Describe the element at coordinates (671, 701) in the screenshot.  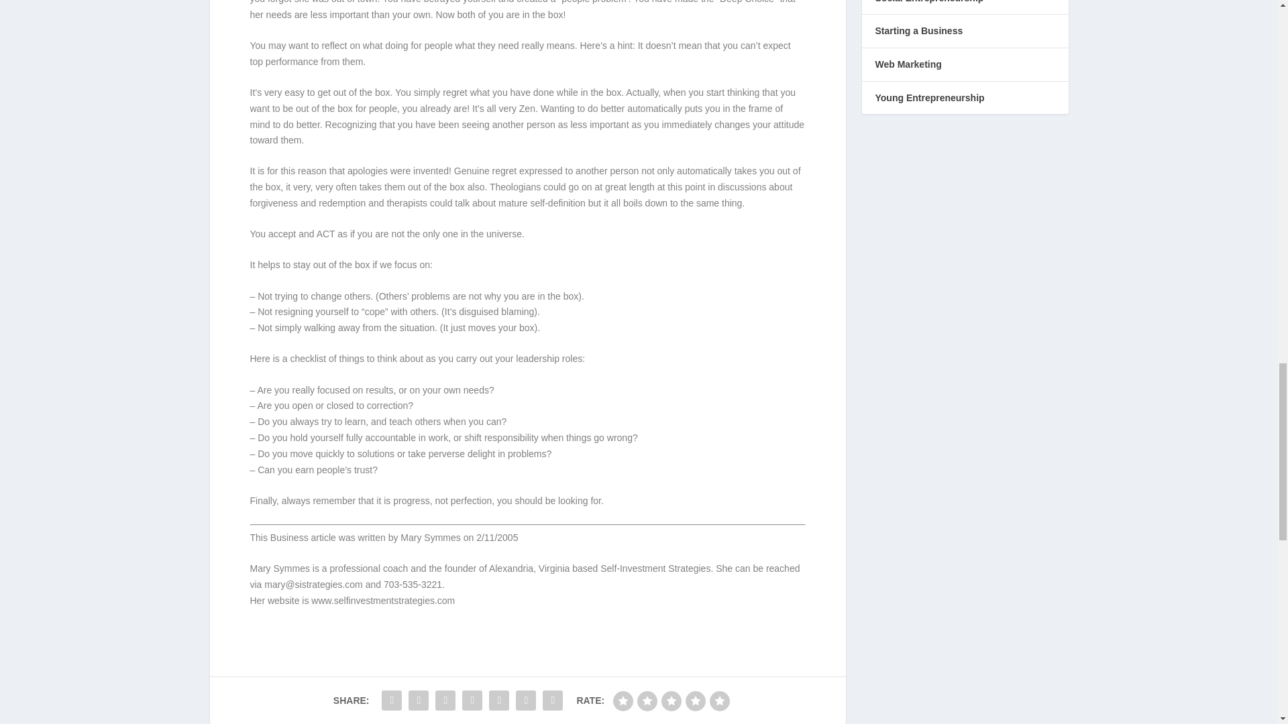
I see `regular` at that location.